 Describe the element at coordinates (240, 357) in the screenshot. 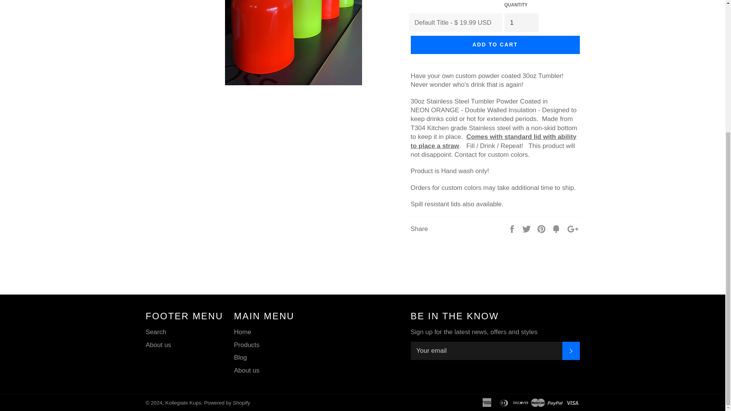

I see `Blog` at that location.